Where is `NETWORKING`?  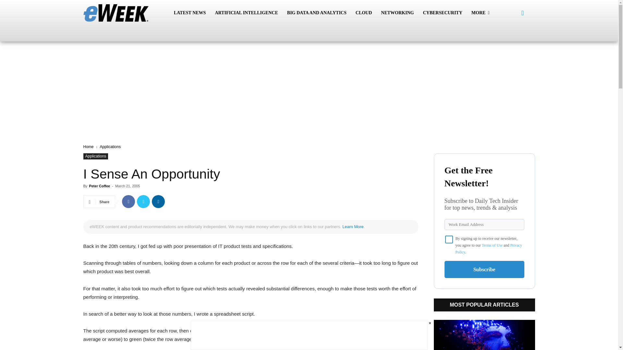
NETWORKING is located at coordinates (397, 13).